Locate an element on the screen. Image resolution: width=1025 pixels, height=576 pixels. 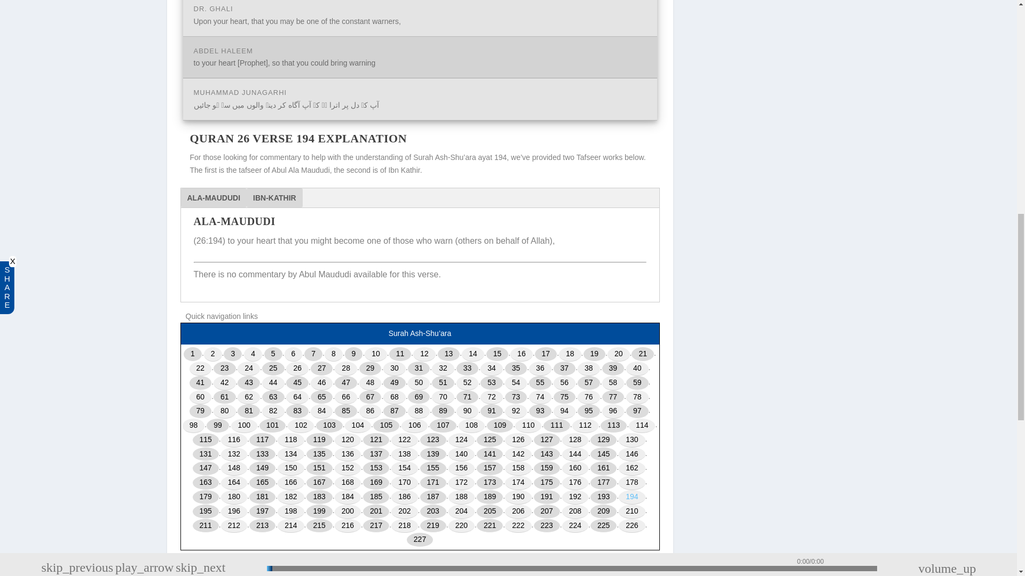
2 is located at coordinates (213, 354).